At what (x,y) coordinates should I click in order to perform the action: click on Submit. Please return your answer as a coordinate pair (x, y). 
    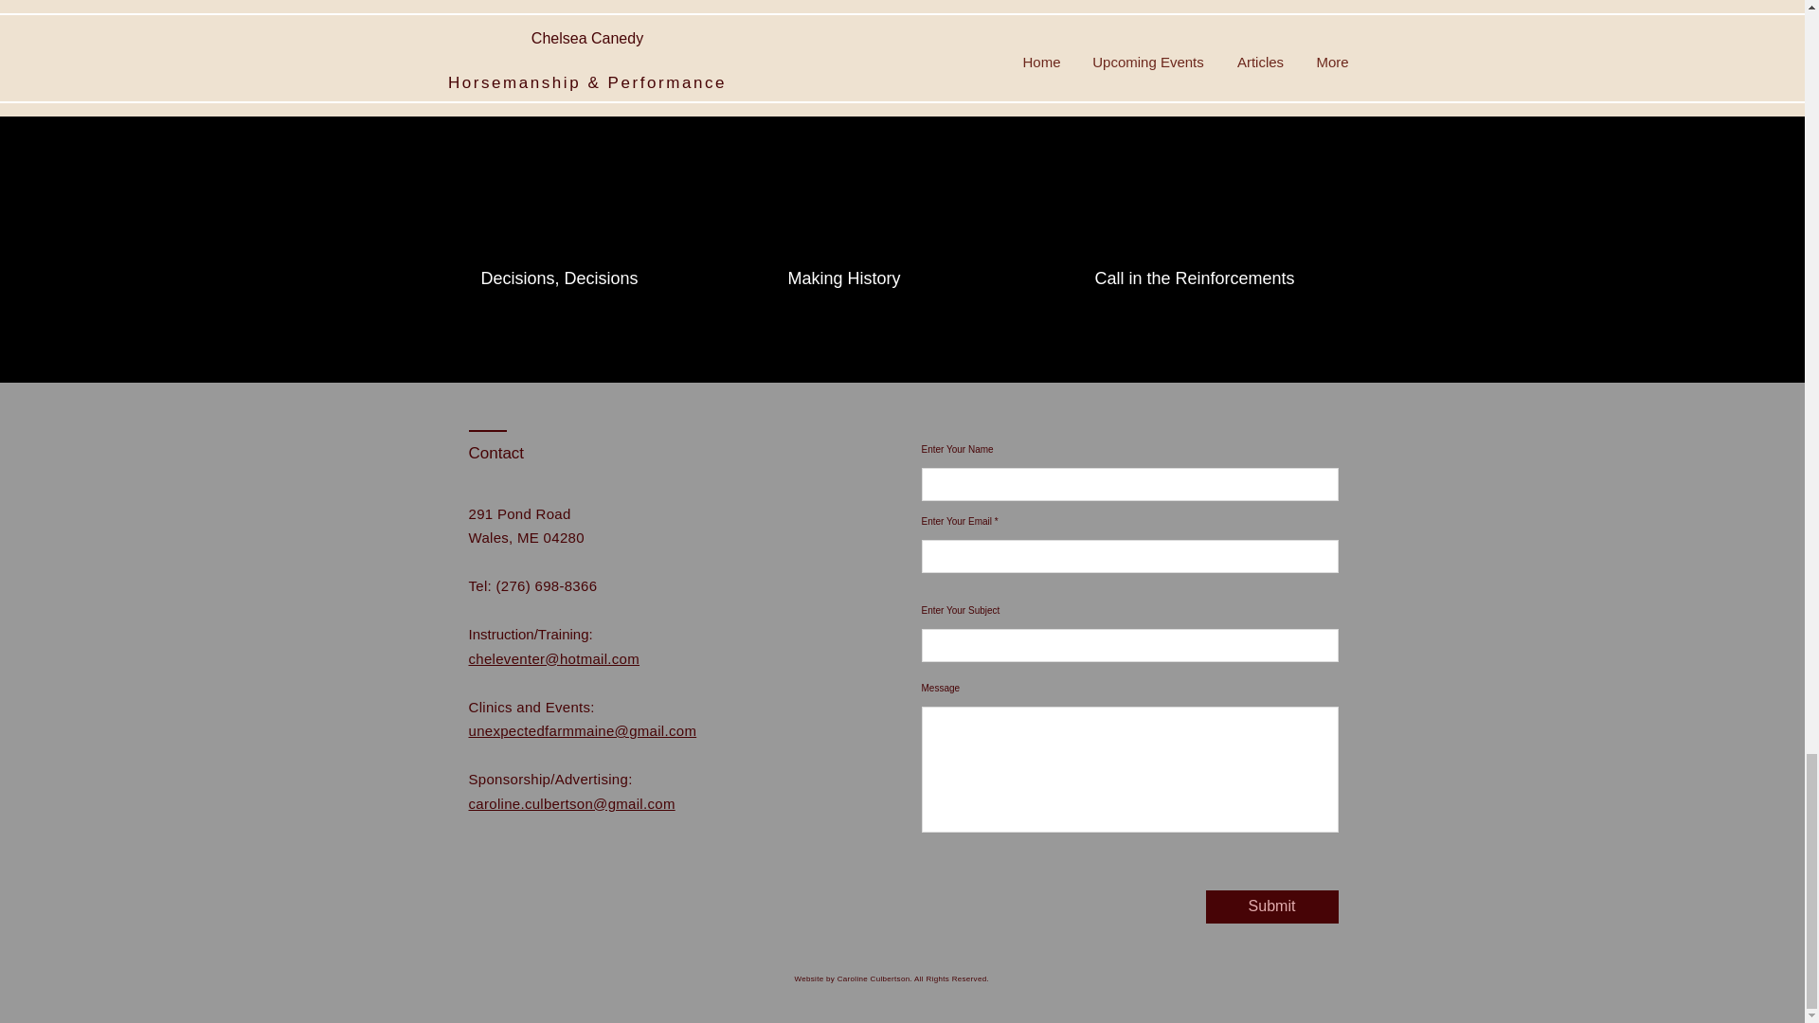
    Looking at the image, I should click on (1270, 906).